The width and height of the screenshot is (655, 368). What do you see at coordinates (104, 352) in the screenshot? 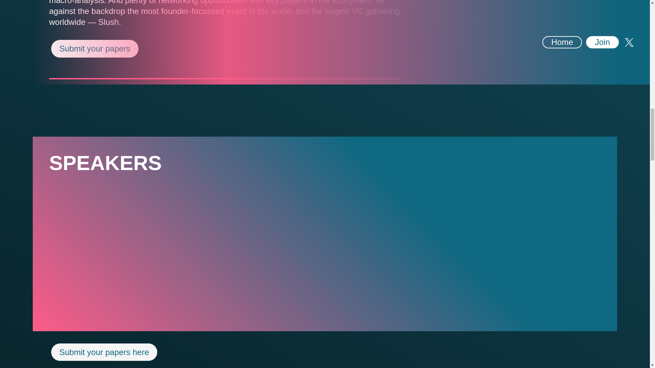
I see `Submit your papers here` at bounding box center [104, 352].